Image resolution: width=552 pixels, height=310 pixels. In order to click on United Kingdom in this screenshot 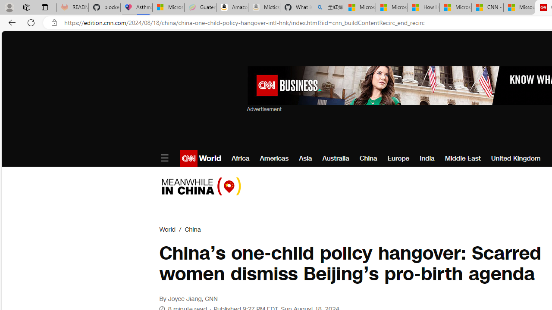, I will do `click(516, 158)`.